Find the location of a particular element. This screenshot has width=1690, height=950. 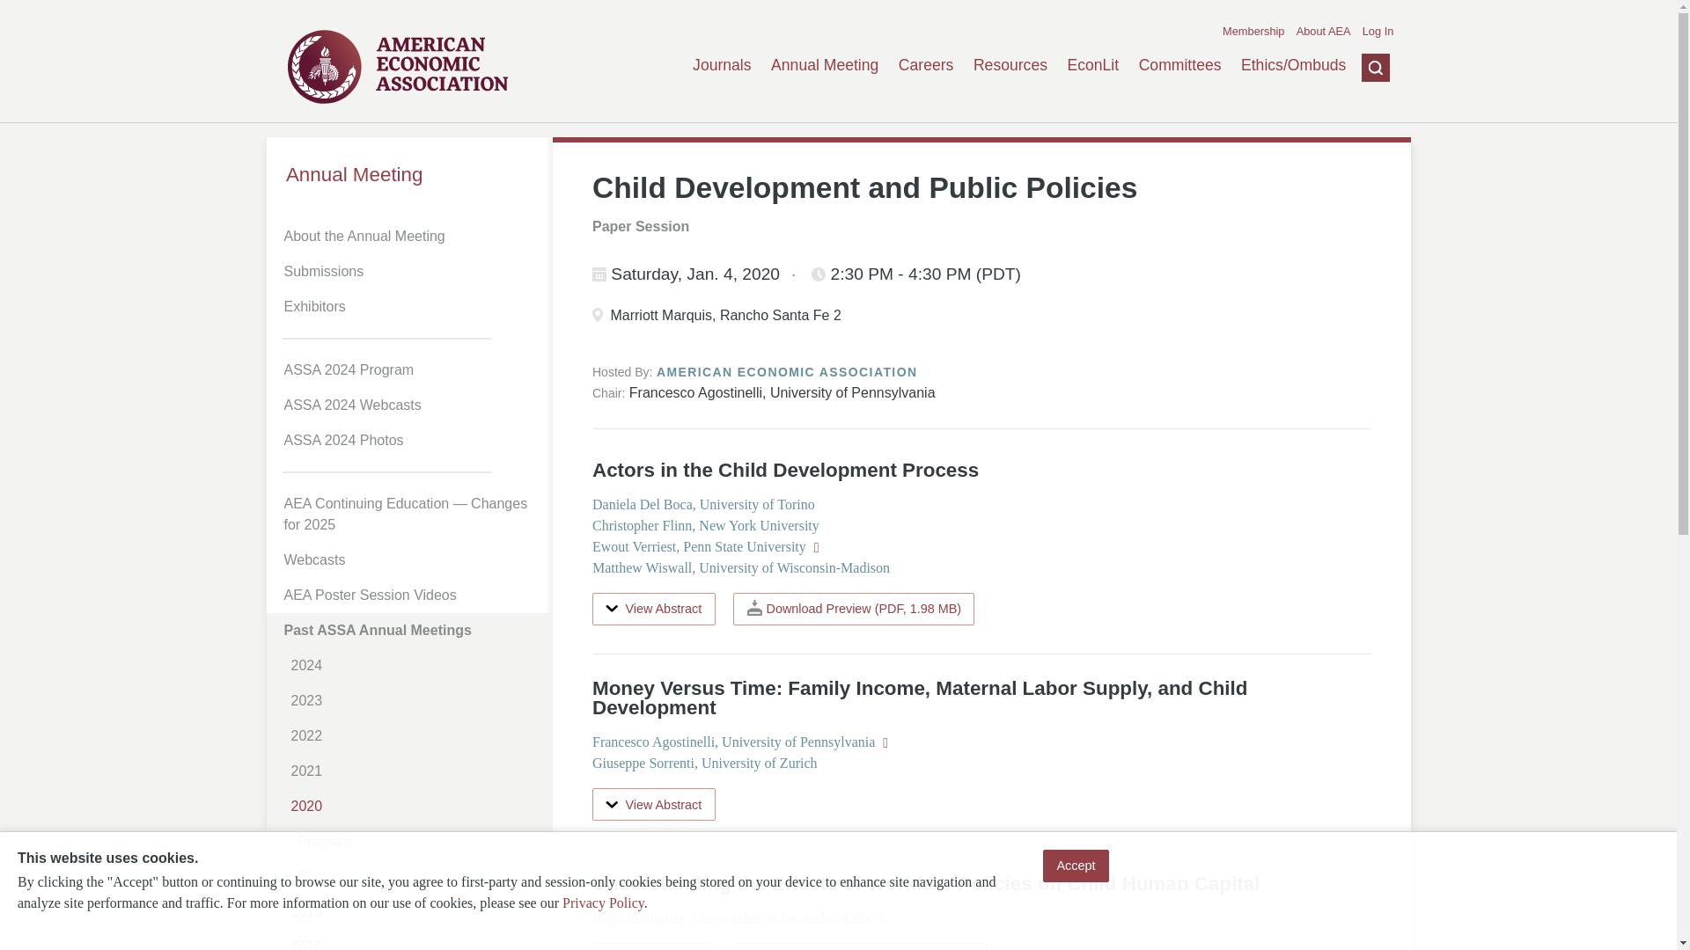

About AEA is located at coordinates (1323, 32).